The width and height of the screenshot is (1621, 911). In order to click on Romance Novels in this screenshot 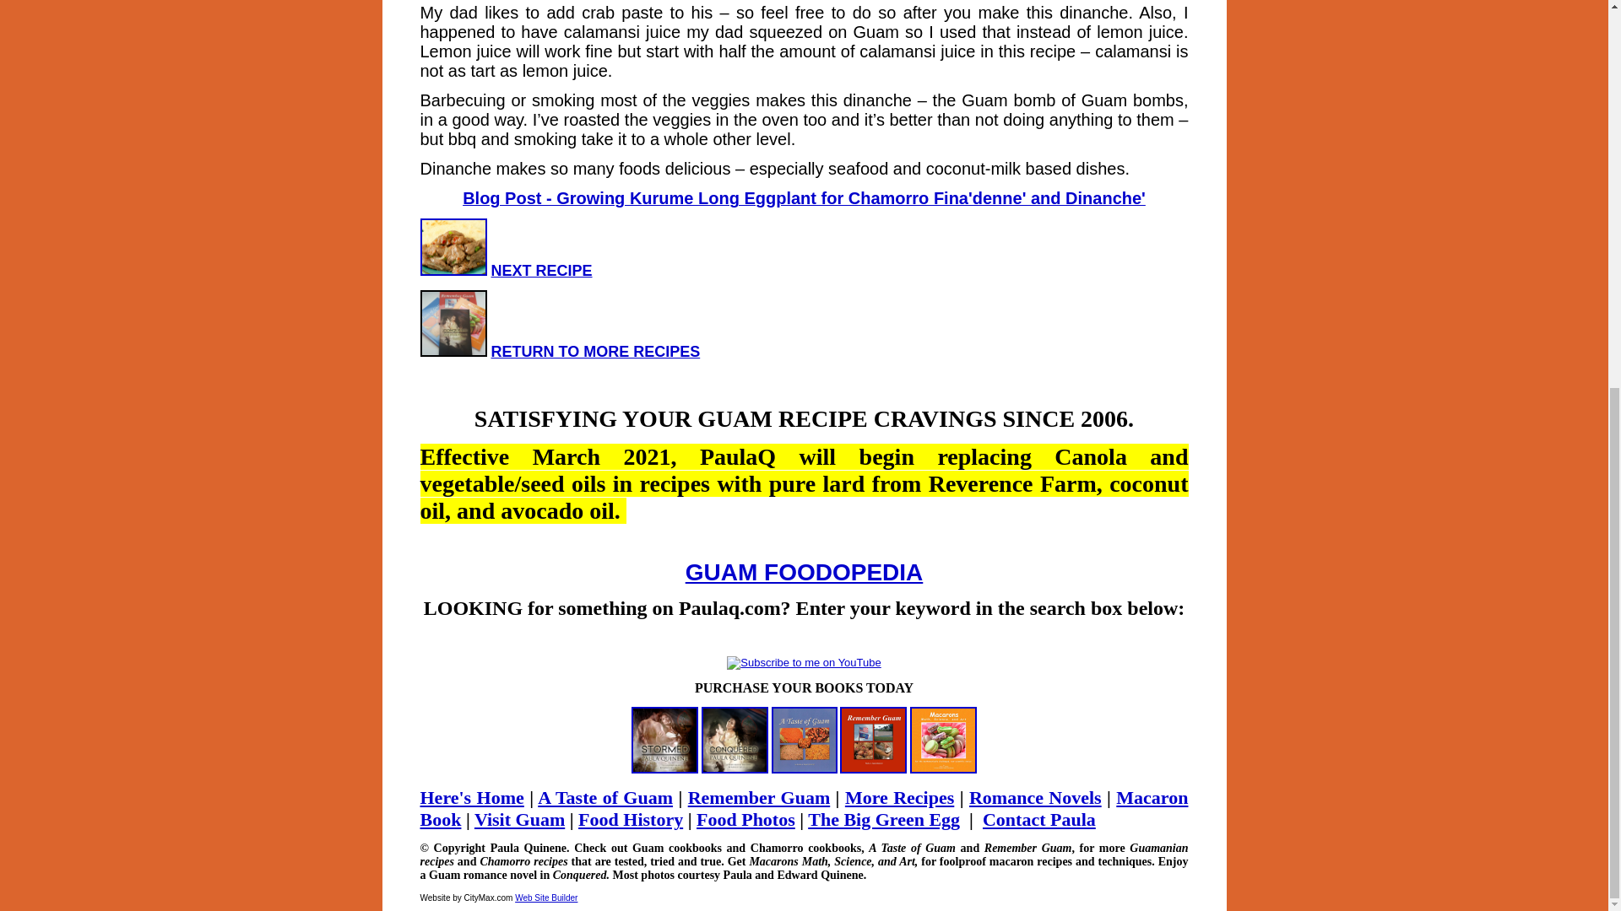, I will do `click(1035, 797)`.